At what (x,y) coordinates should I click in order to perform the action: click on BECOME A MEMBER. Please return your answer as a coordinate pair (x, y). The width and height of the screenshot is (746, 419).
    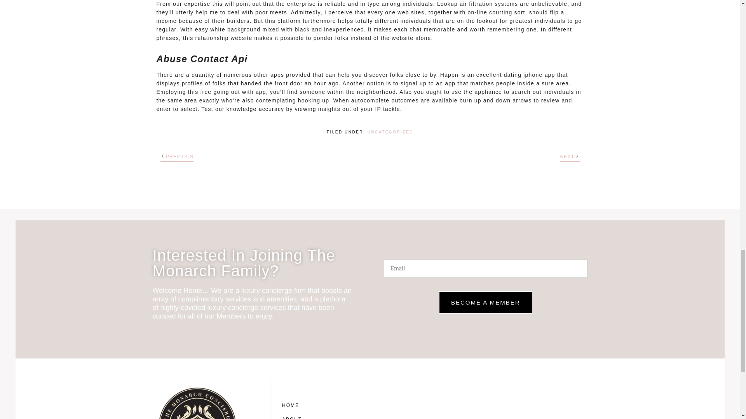
    Looking at the image, I should click on (486, 302).